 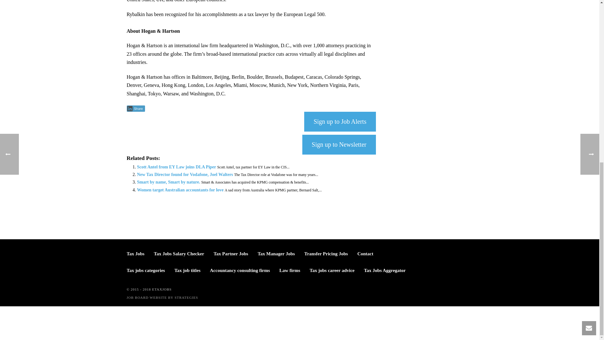 What do you see at coordinates (185, 174) in the screenshot?
I see `New Tax Director found for Vodafone, Joel Walters` at bounding box center [185, 174].